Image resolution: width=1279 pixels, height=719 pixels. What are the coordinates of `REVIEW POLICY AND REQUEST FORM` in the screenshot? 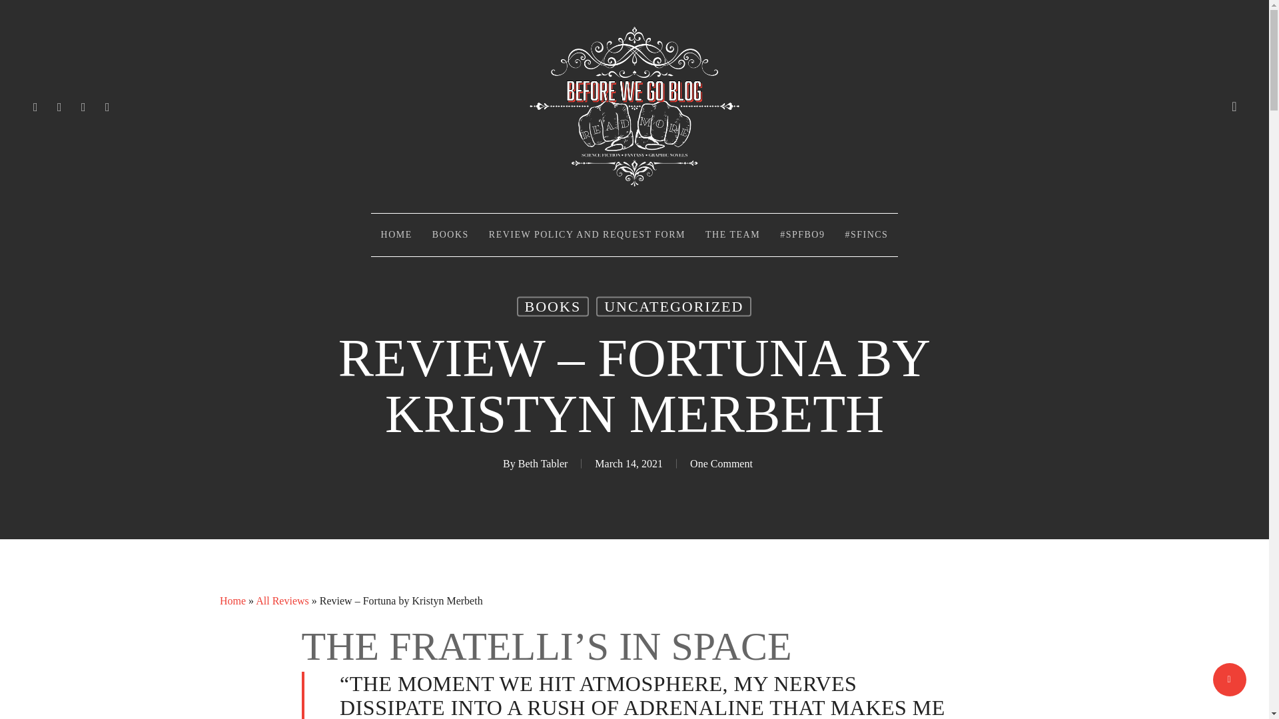 It's located at (587, 234).